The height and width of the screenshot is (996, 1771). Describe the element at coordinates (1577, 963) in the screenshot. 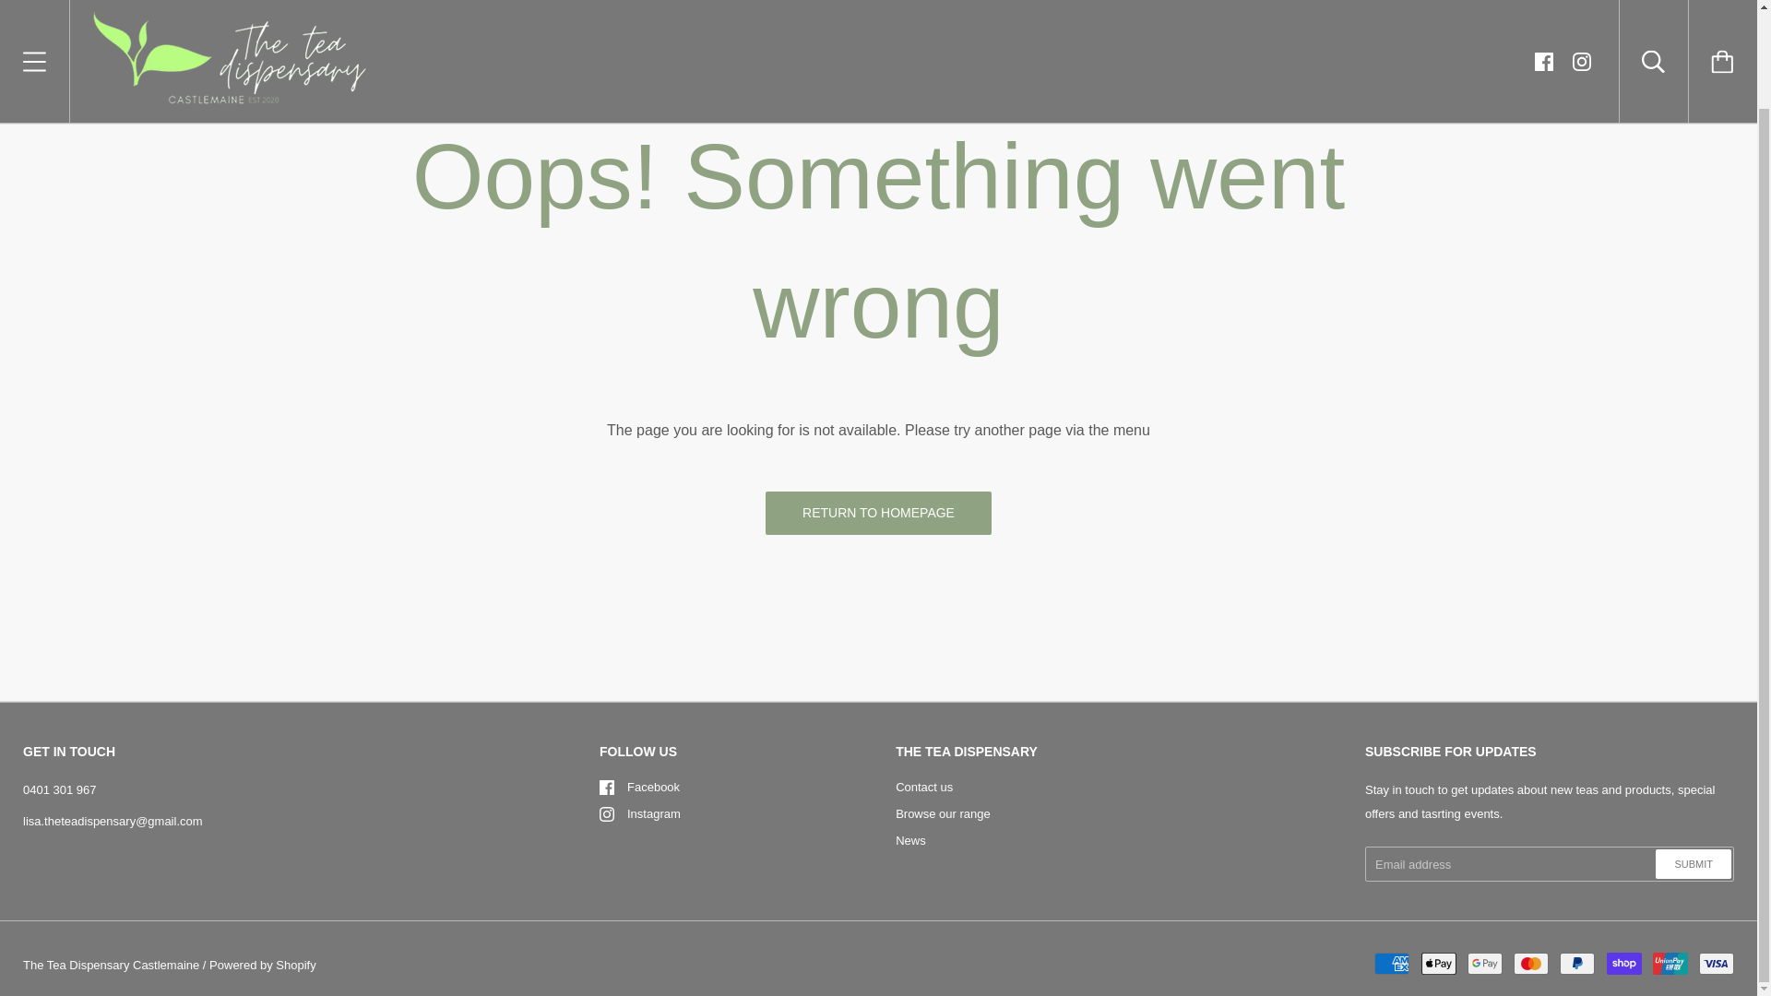

I see `PayPal` at that location.